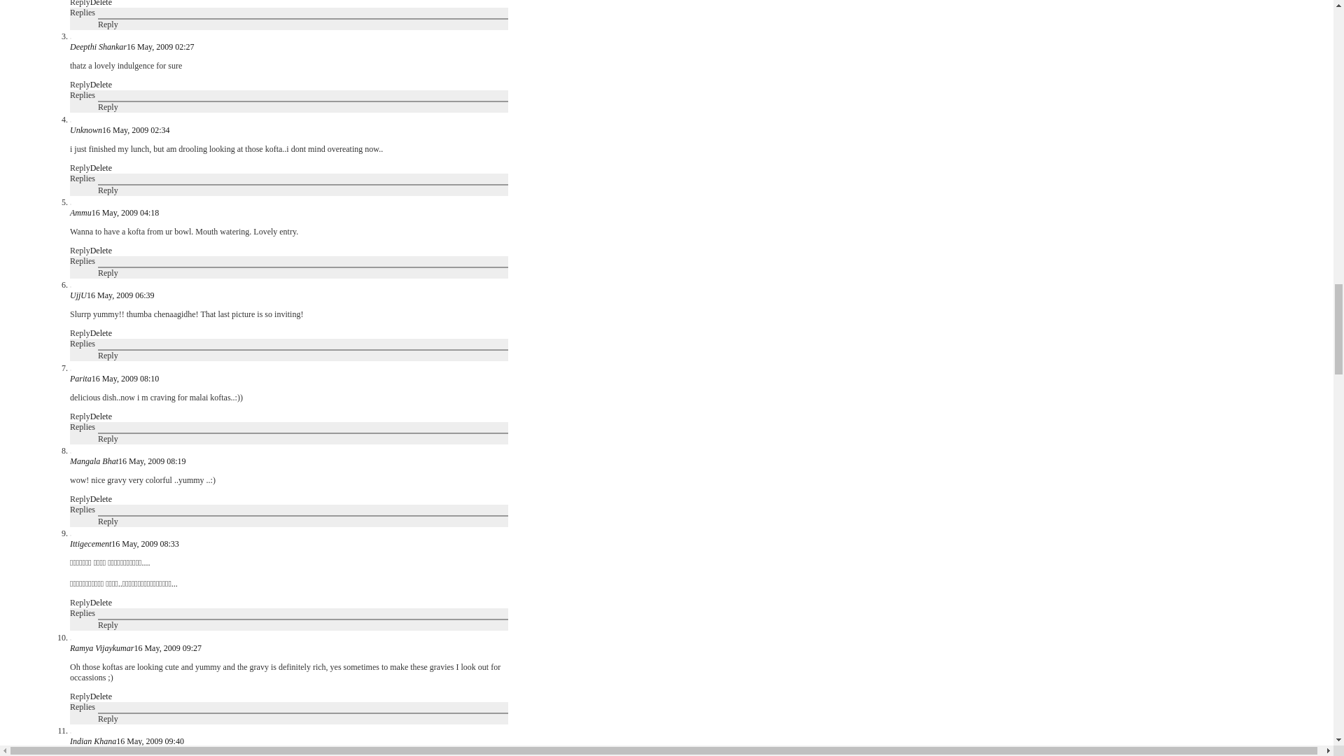  What do you see at coordinates (98, 47) in the screenshot?
I see `Deepthi Shankar` at bounding box center [98, 47].